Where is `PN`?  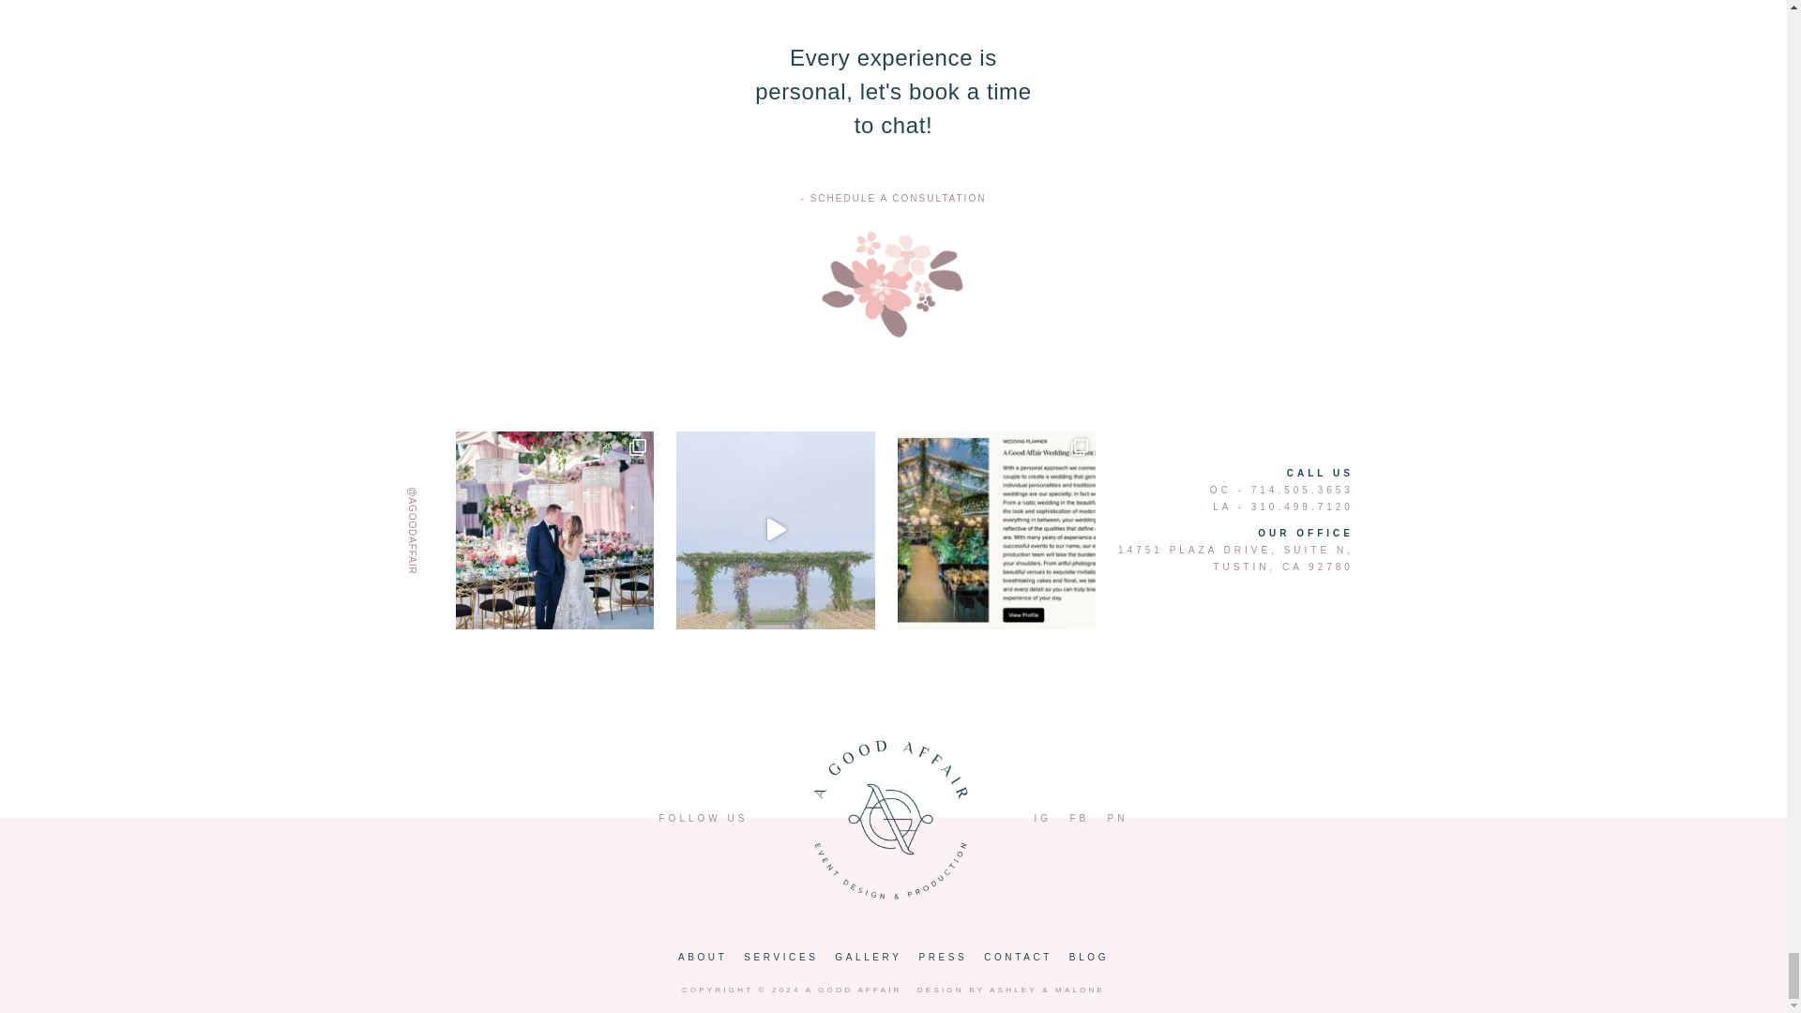
PN is located at coordinates (1118, 818).